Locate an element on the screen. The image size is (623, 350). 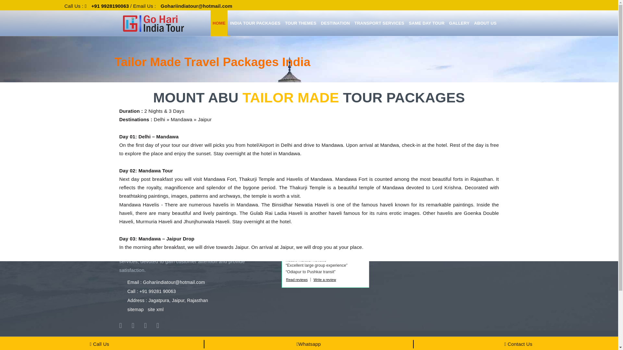
ABOUT US is located at coordinates (485, 23).